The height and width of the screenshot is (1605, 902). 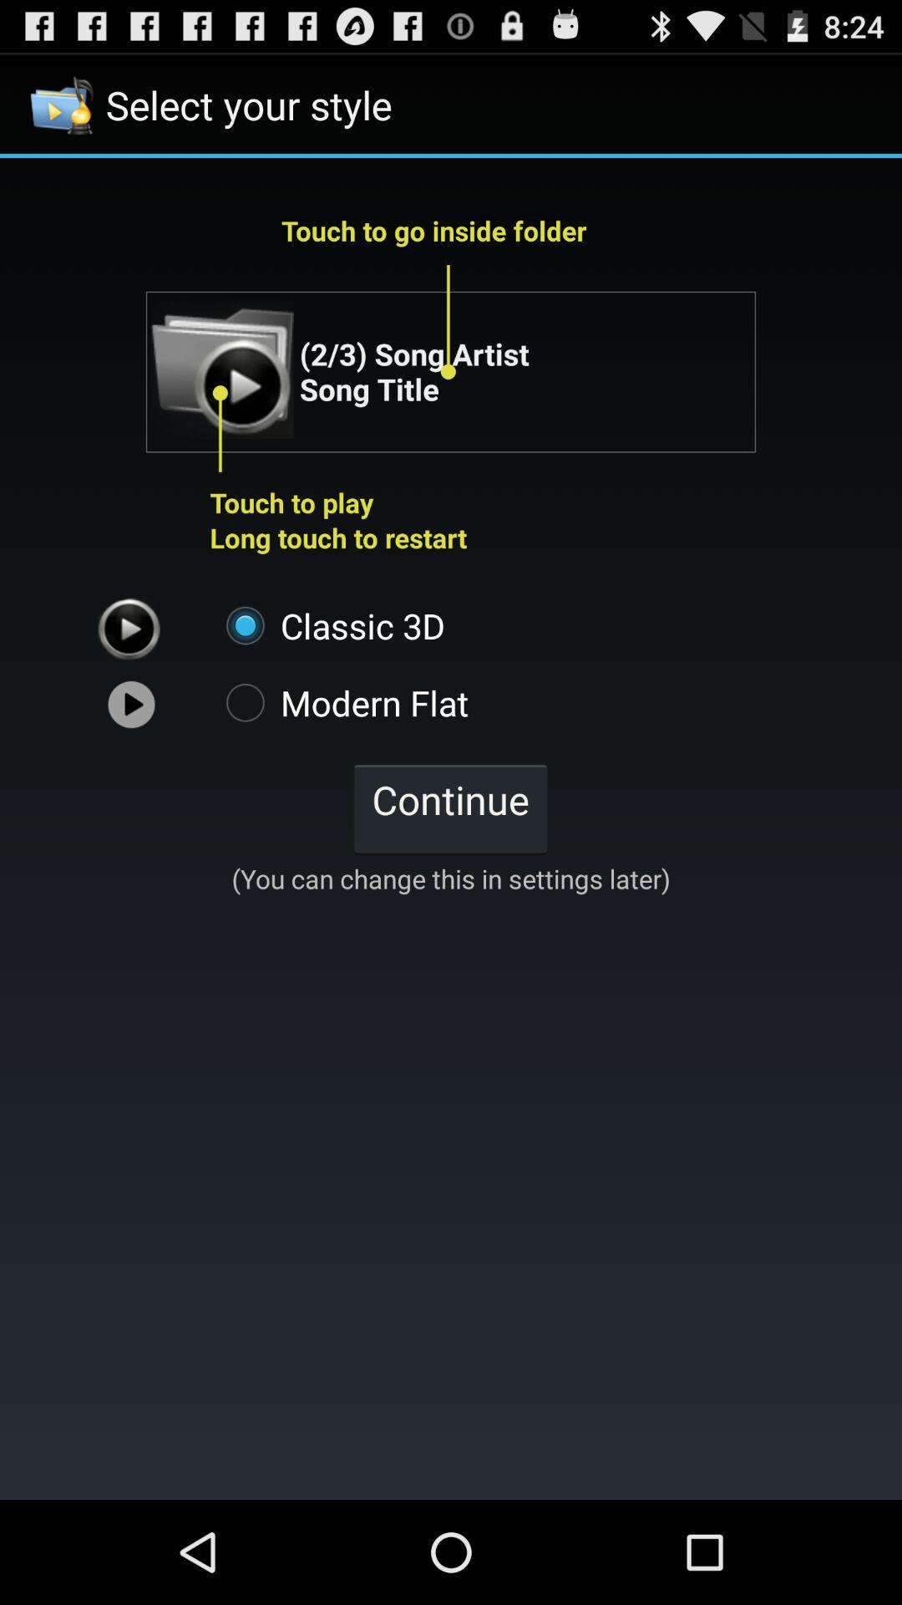 I want to click on press the modern flat icon, so click(x=339, y=702).